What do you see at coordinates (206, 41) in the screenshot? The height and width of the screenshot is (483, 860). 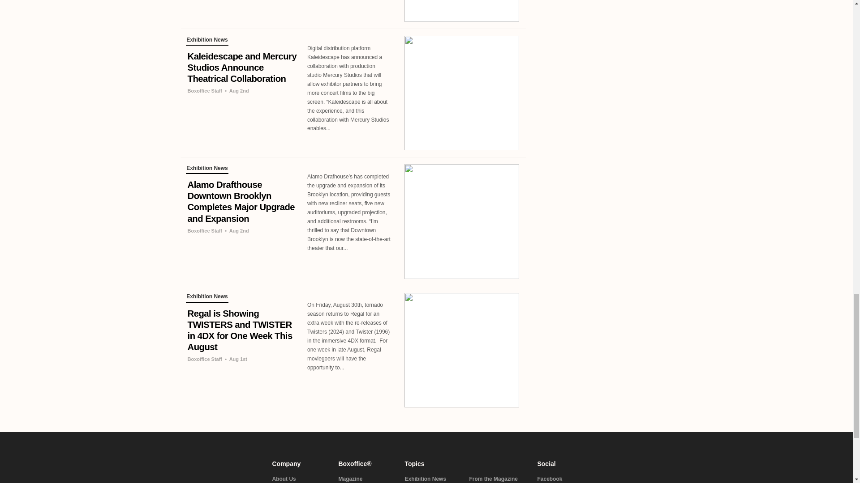 I see `Exhibition News` at bounding box center [206, 41].